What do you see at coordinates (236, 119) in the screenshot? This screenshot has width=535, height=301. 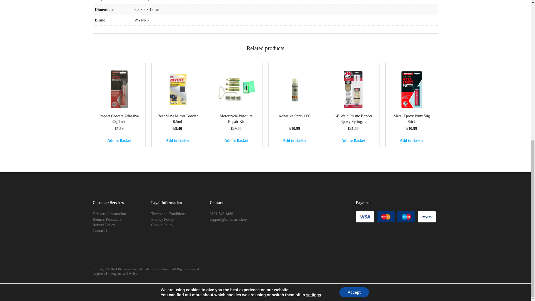 I see `Motorcycle Puncture Repair Kit` at bounding box center [236, 119].